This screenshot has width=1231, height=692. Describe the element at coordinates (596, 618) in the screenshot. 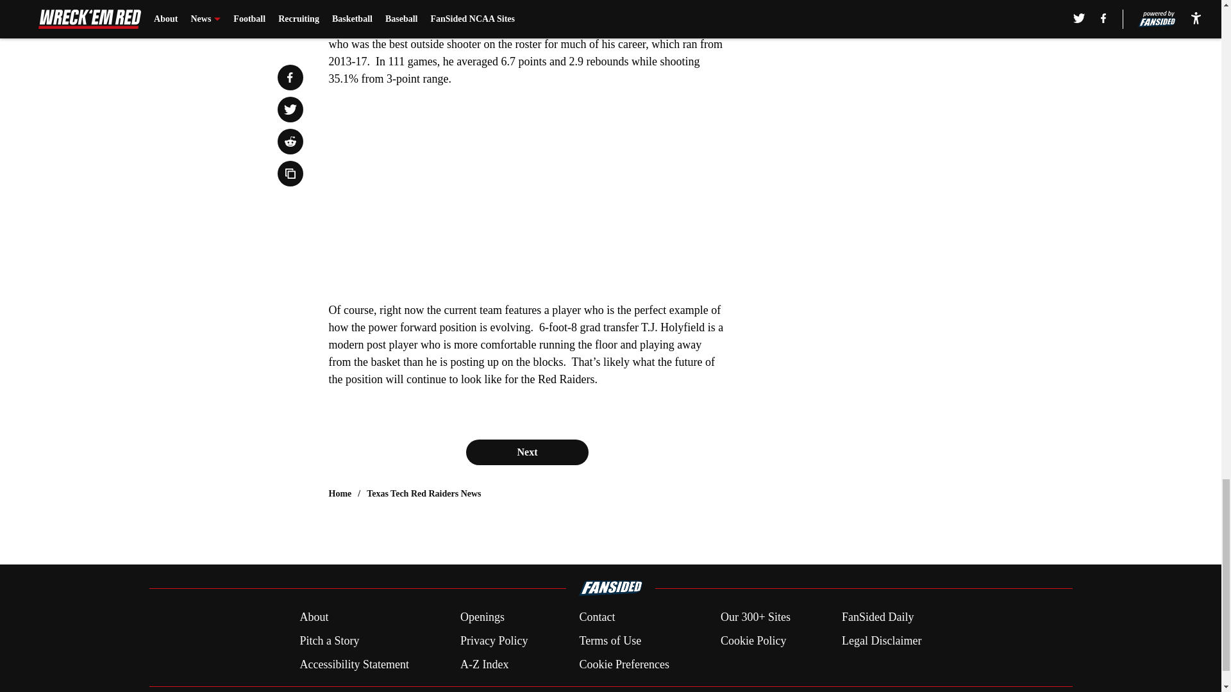

I see `Contact` at that location.